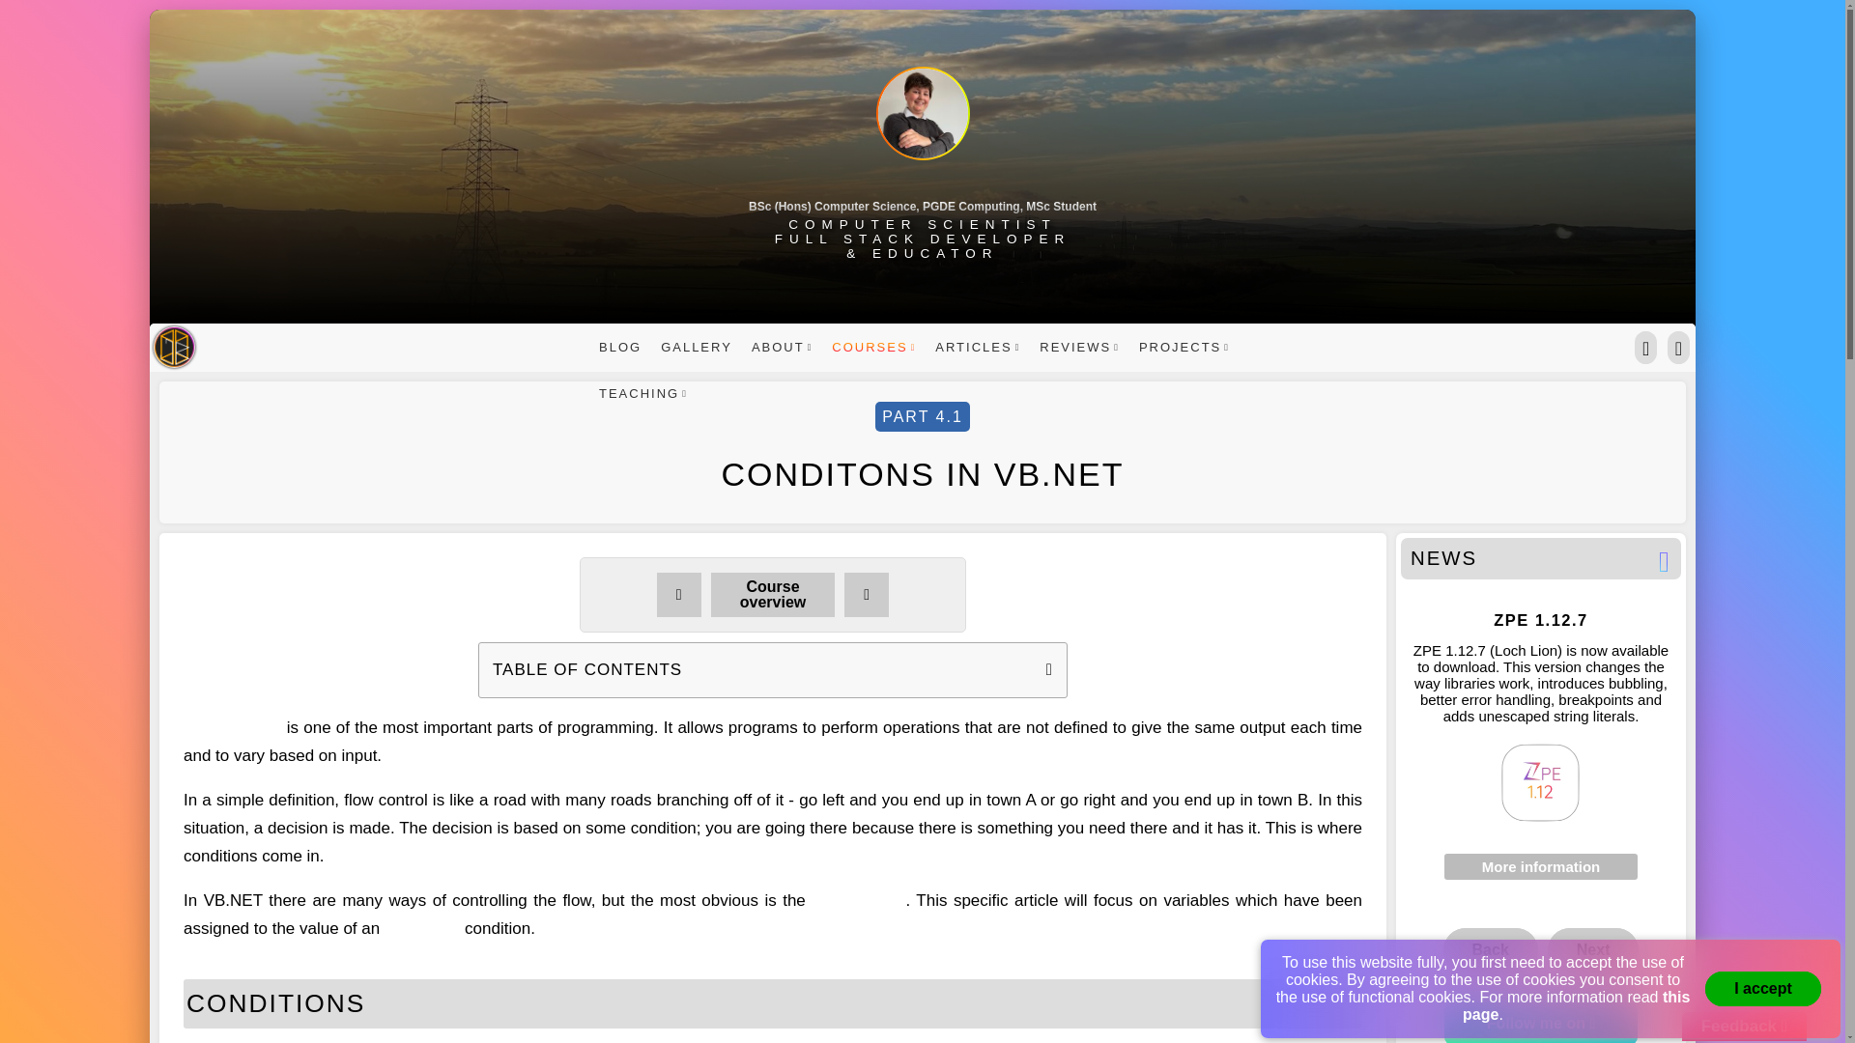 Image resolution: width=1855 pixels, height=1043 pixels. I want to click on COURSES, so click(873, 346).